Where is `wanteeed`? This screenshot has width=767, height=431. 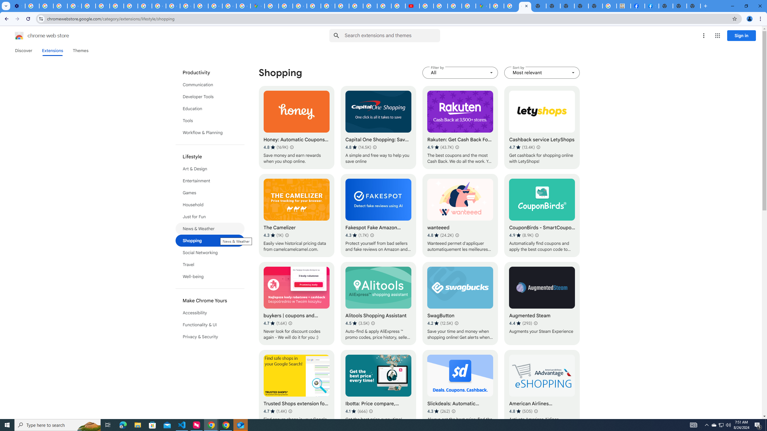
wanteeed is located at coordinates (460, 215).